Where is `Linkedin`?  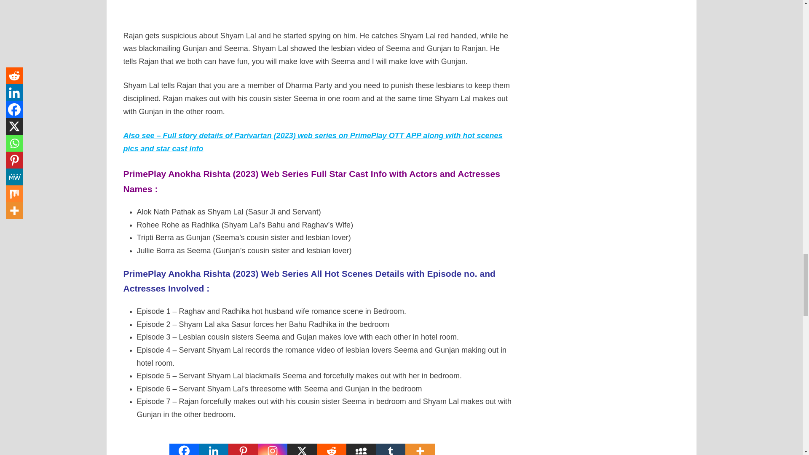
Linkedin is located at coordinates (213, 442).